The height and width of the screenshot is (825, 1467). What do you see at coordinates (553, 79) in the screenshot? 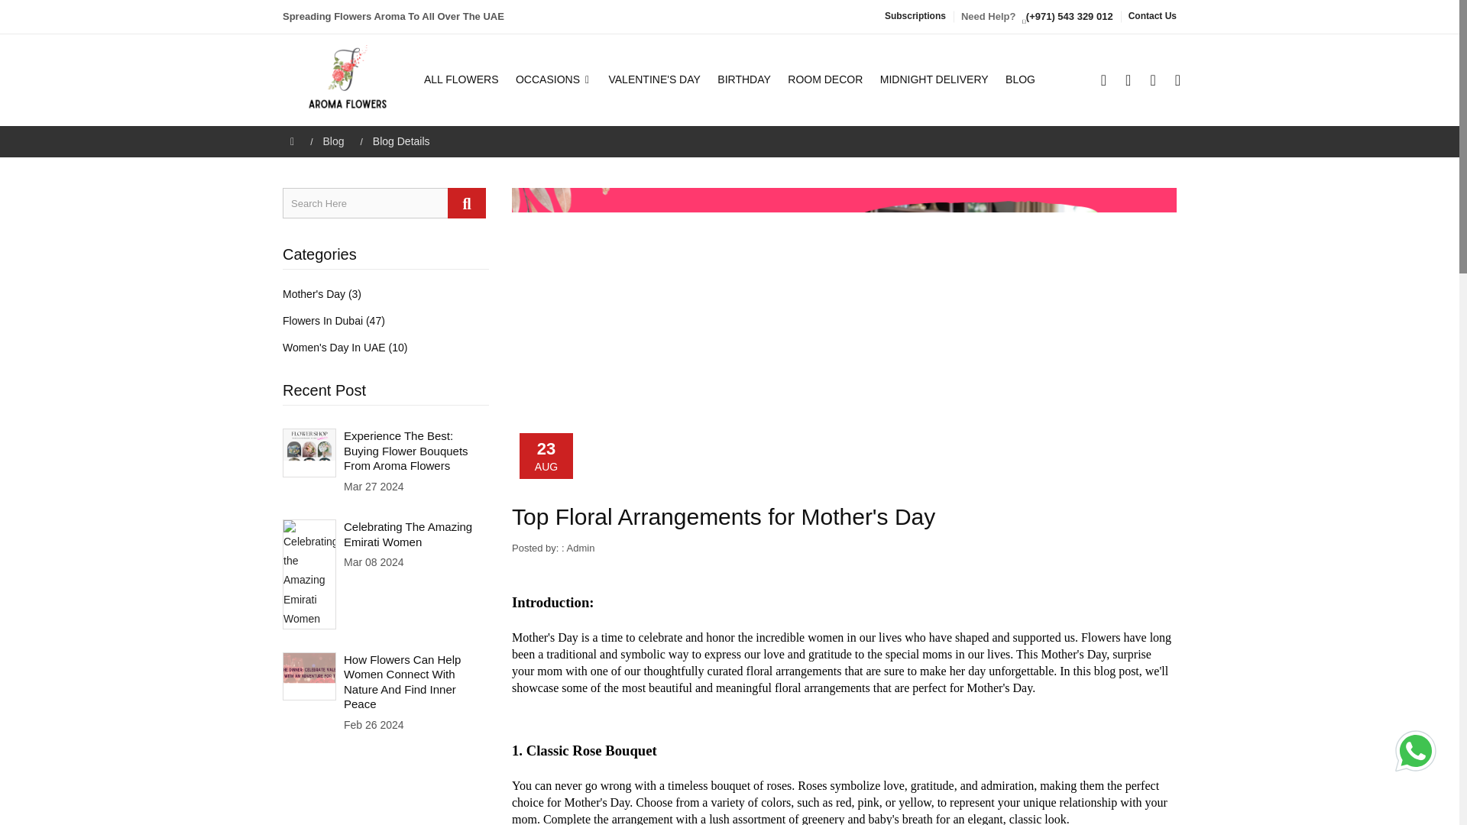
I see `OCCASIONS` at bounding box center [553, 79].